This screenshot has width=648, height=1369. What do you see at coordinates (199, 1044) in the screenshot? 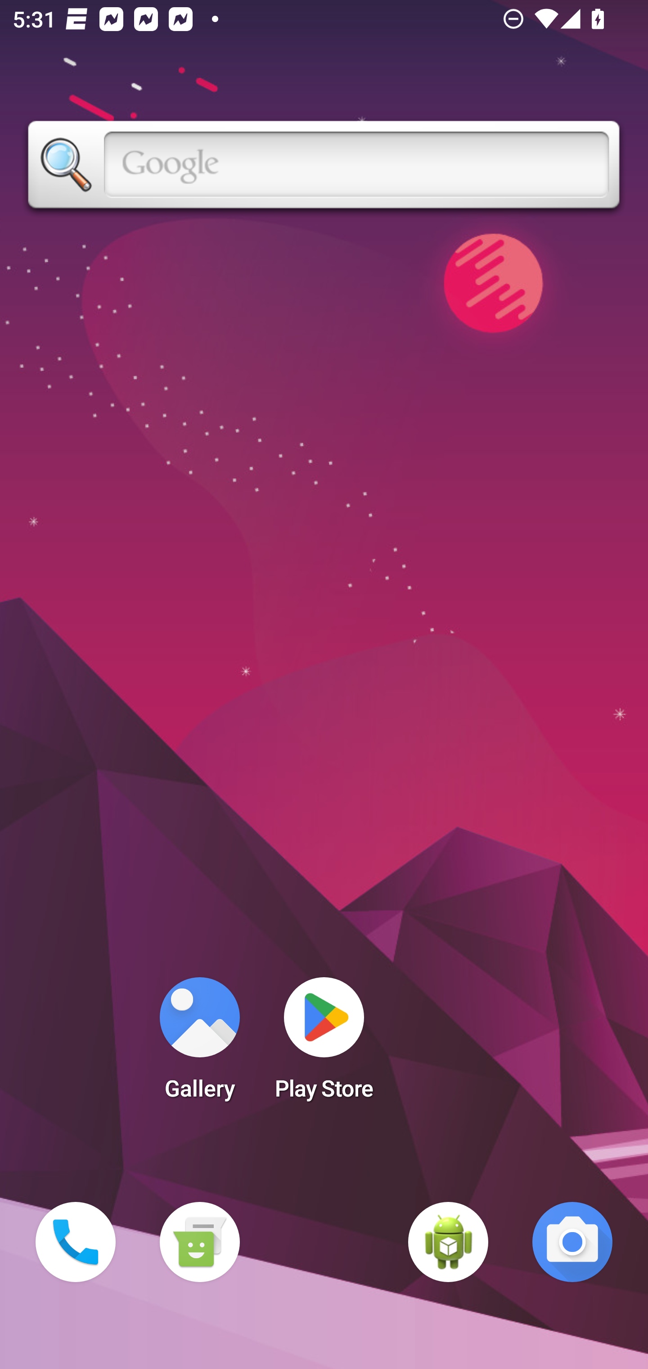
I see `Gallery` at bounding box center [199, 1044].